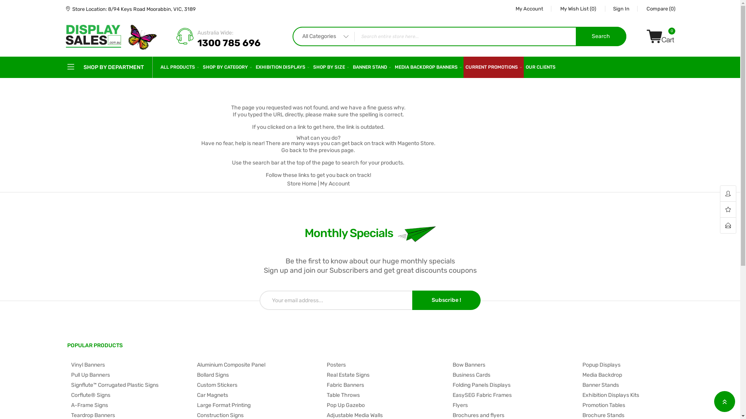 Image resolution: width=746 pixels, height=419 pixels. What do you see at coordinates (622, 9) in the screenshot?
I see `Sign In` at bounding box center [622, 9].